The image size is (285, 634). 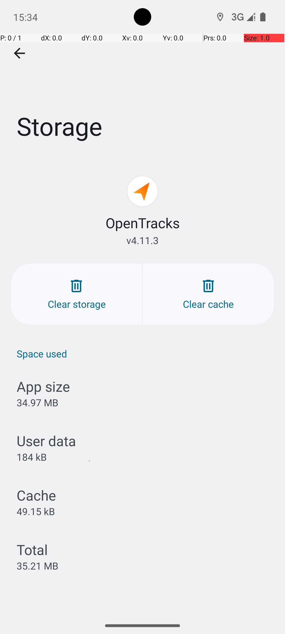 What do you see at coordinates (77, 294) in the screenshot?
I see `Clear storage` at bounding box center [77, 294].